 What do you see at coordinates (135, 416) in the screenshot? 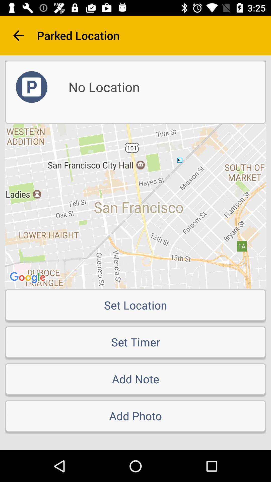
I see `click the add photo item` at bounding box center [135, 416].